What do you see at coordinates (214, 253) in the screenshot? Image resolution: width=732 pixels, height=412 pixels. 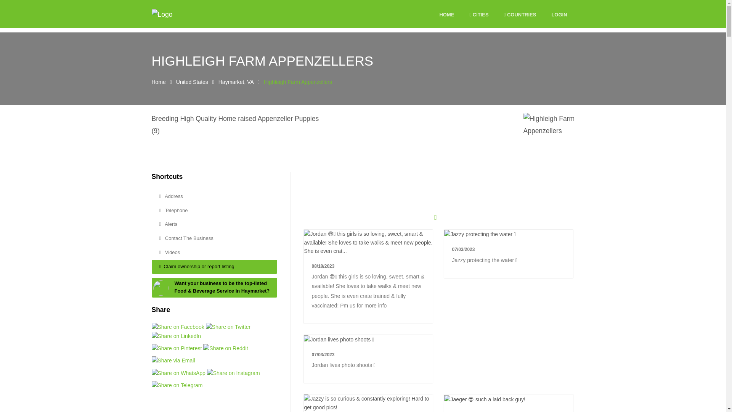 I see `Videos` at bounding box center [214, 253].